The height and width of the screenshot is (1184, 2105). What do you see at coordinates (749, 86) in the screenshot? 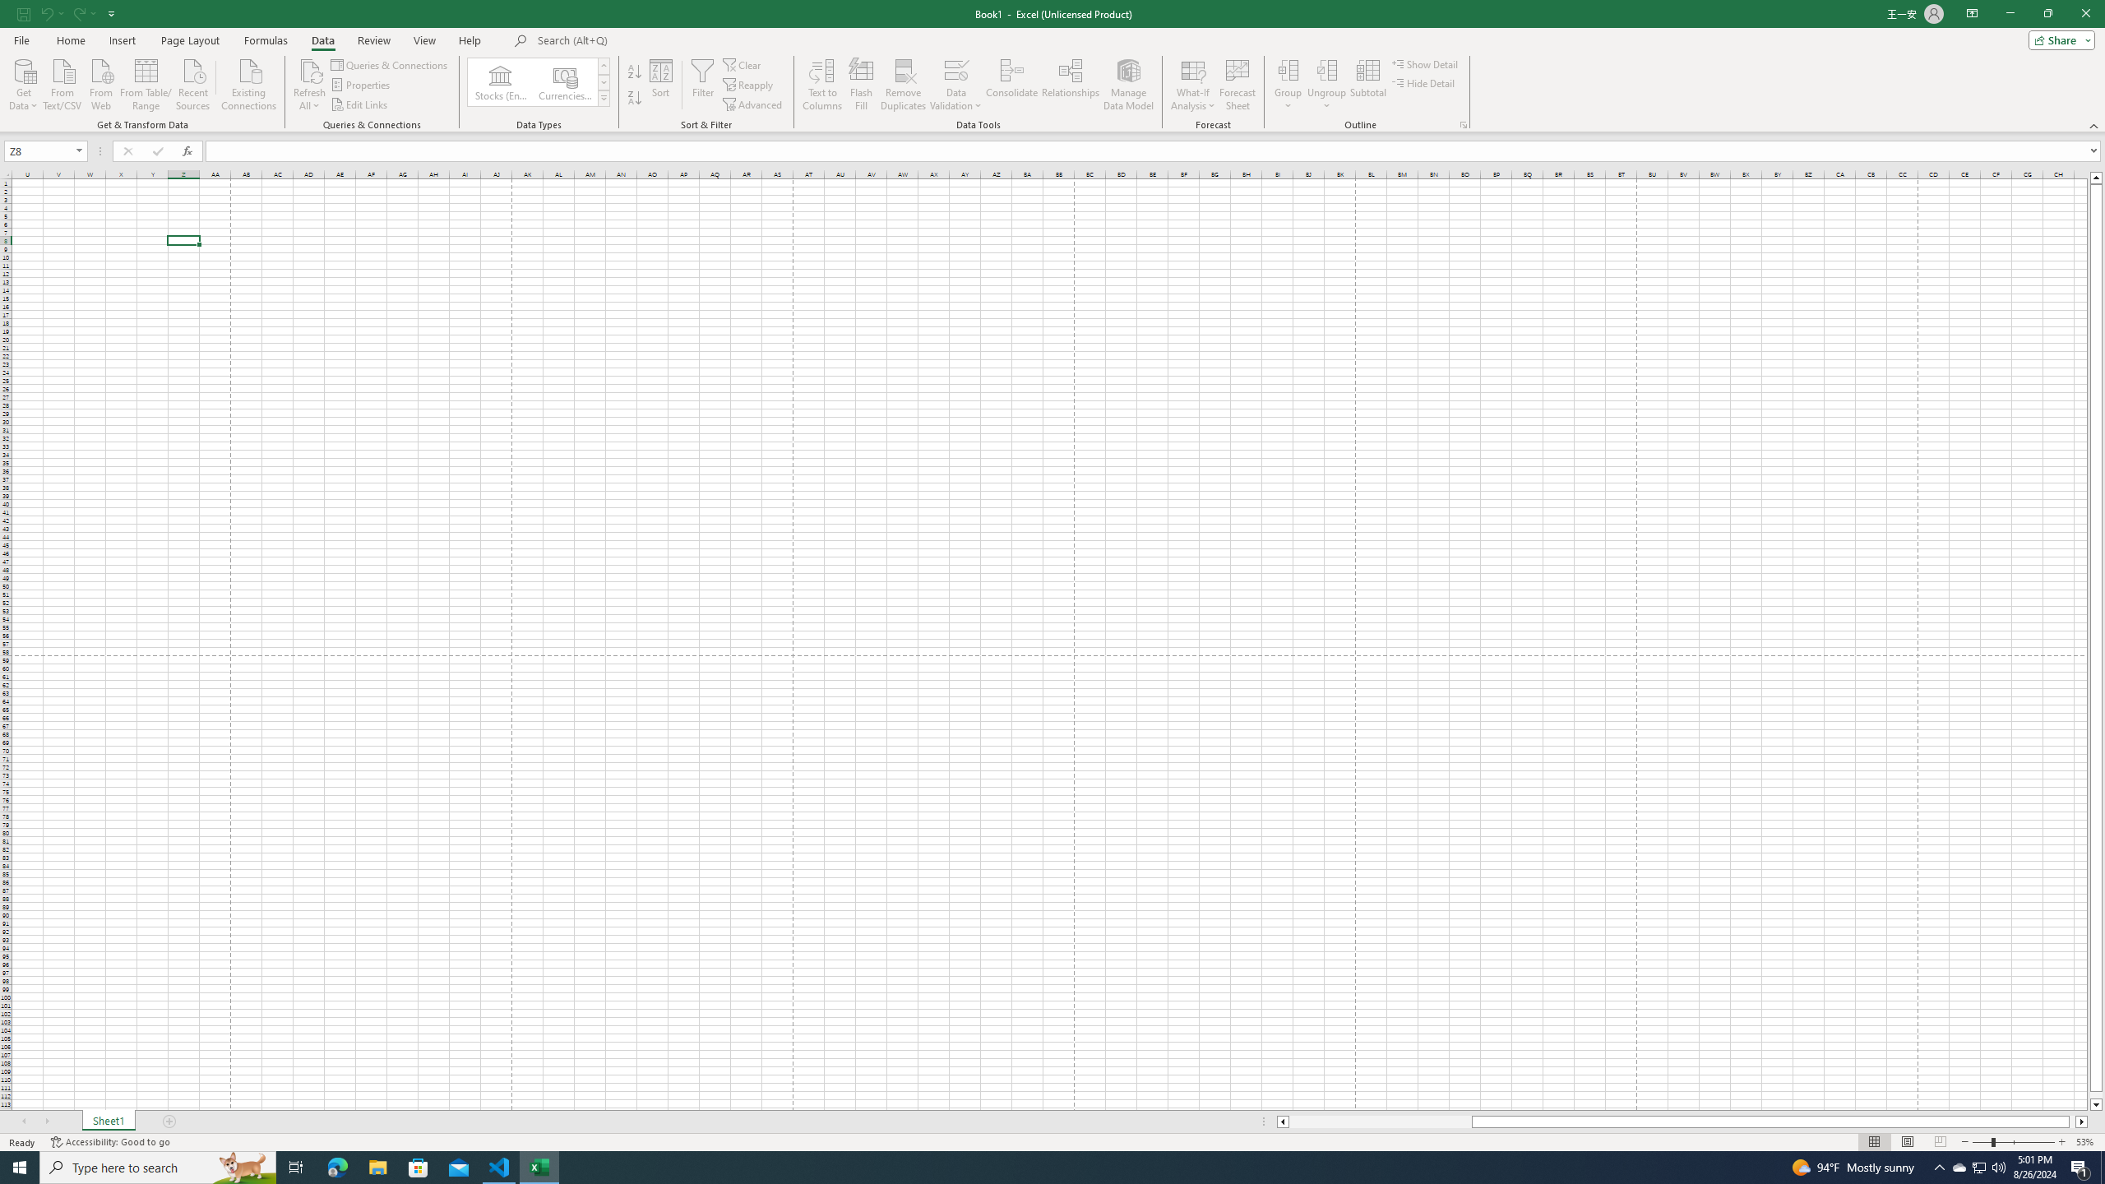
I see `Reapply` at bounding box center [749, 86].